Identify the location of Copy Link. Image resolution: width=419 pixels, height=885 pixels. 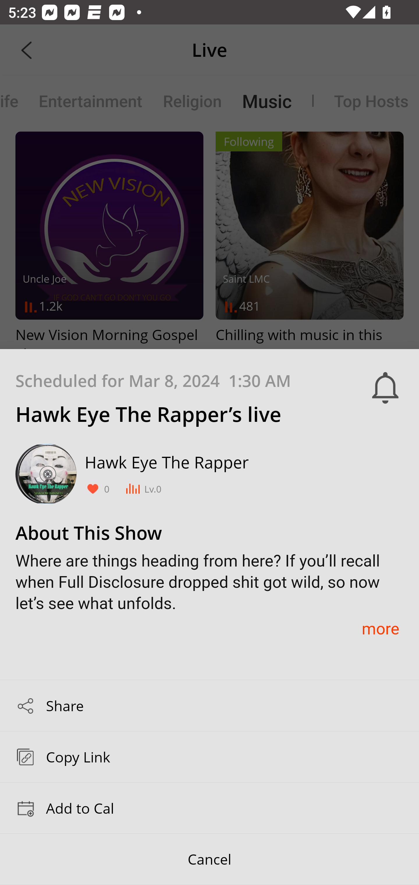
(210, 757).